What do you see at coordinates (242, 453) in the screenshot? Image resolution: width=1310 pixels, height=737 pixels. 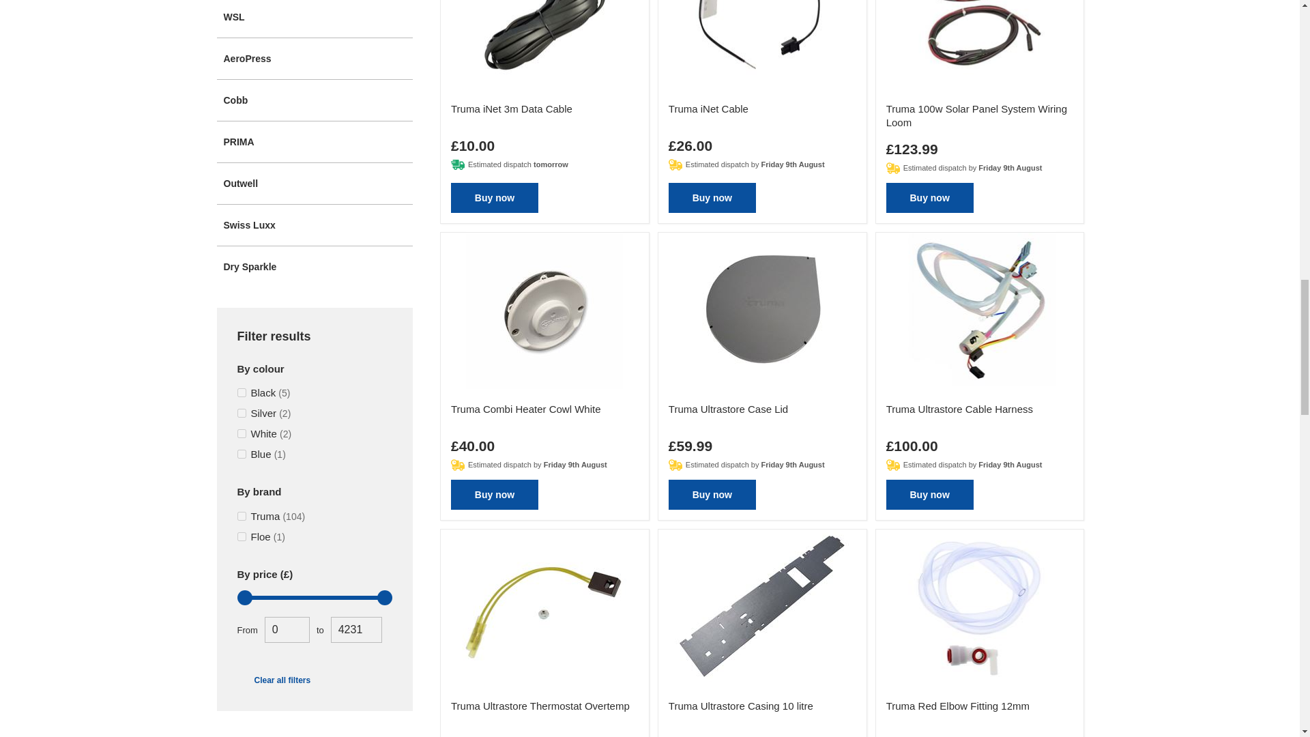 I see `Blue` at bounding box center [242, 453].